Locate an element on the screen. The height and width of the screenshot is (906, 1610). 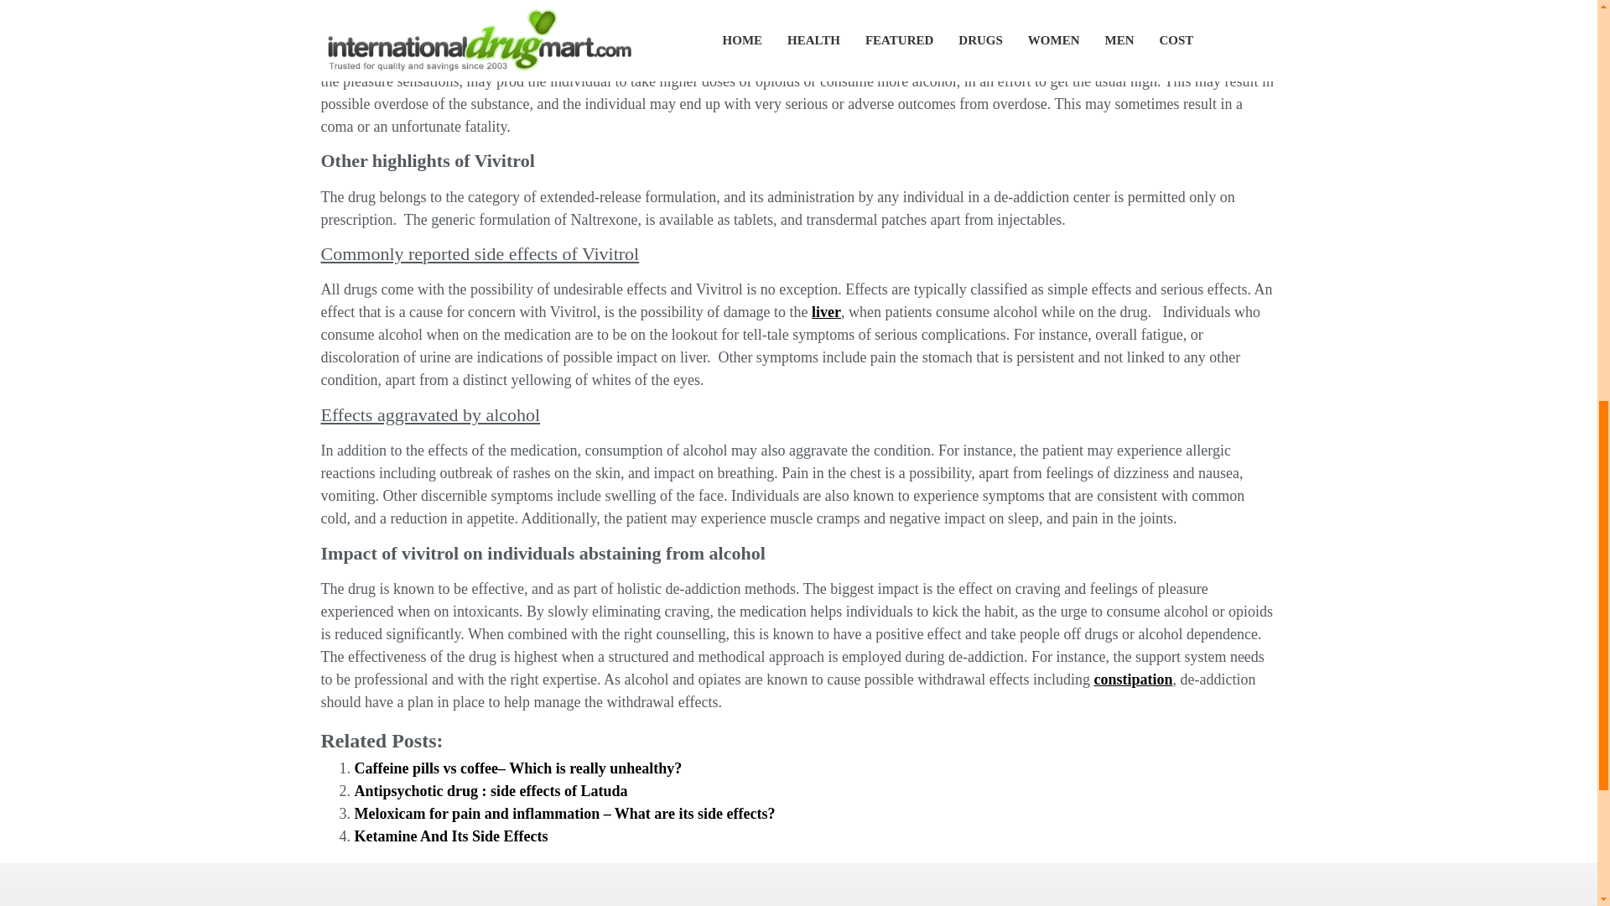
liver is located at coordinates (825, 312).